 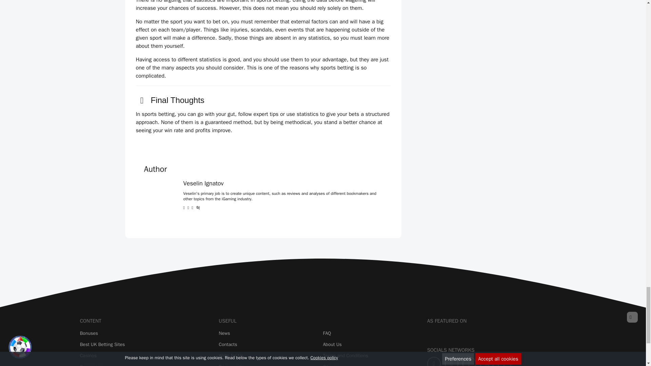 What do you see at coordinates (487, 361) in the screenshot?
I see `Instagram` at bounding box center [487, 361].